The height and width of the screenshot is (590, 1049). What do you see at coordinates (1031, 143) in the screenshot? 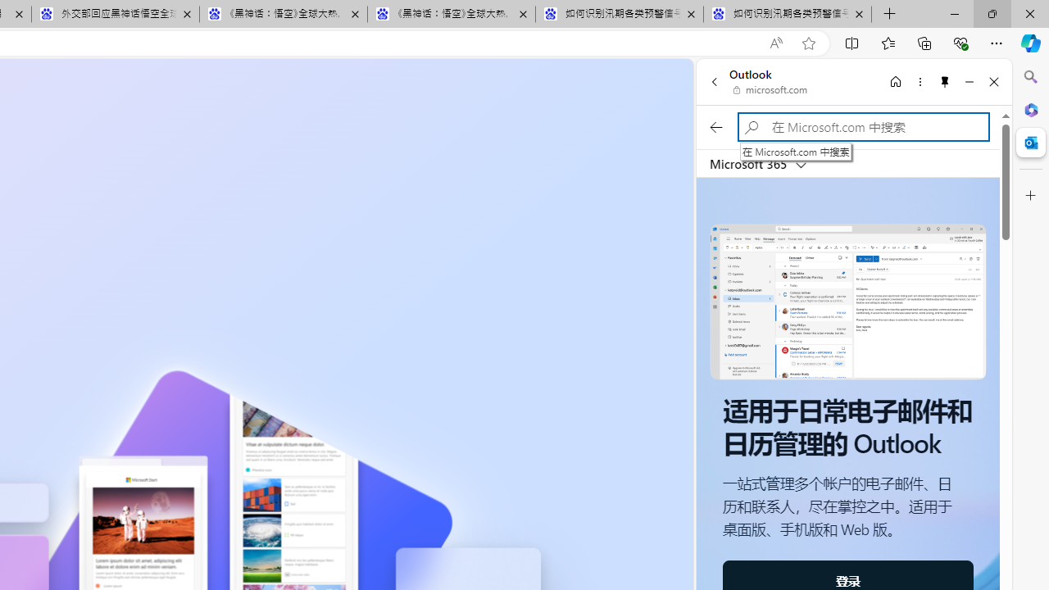
I see `Outlook` at bounding box center [1031, 143].